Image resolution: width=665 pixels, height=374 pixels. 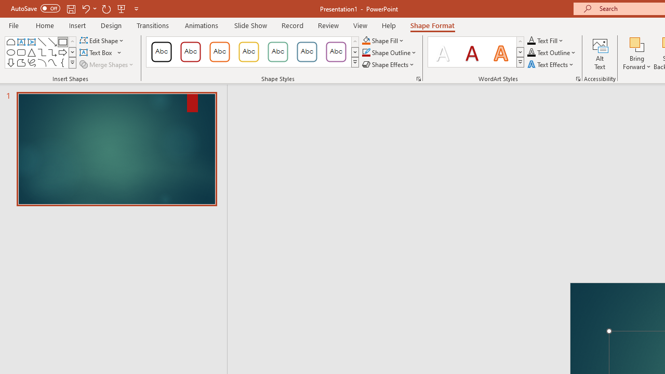 What do you see at coordinates (546, 41) in the screenshot?
I see `Text Fill` at bounding box center [546, 41].